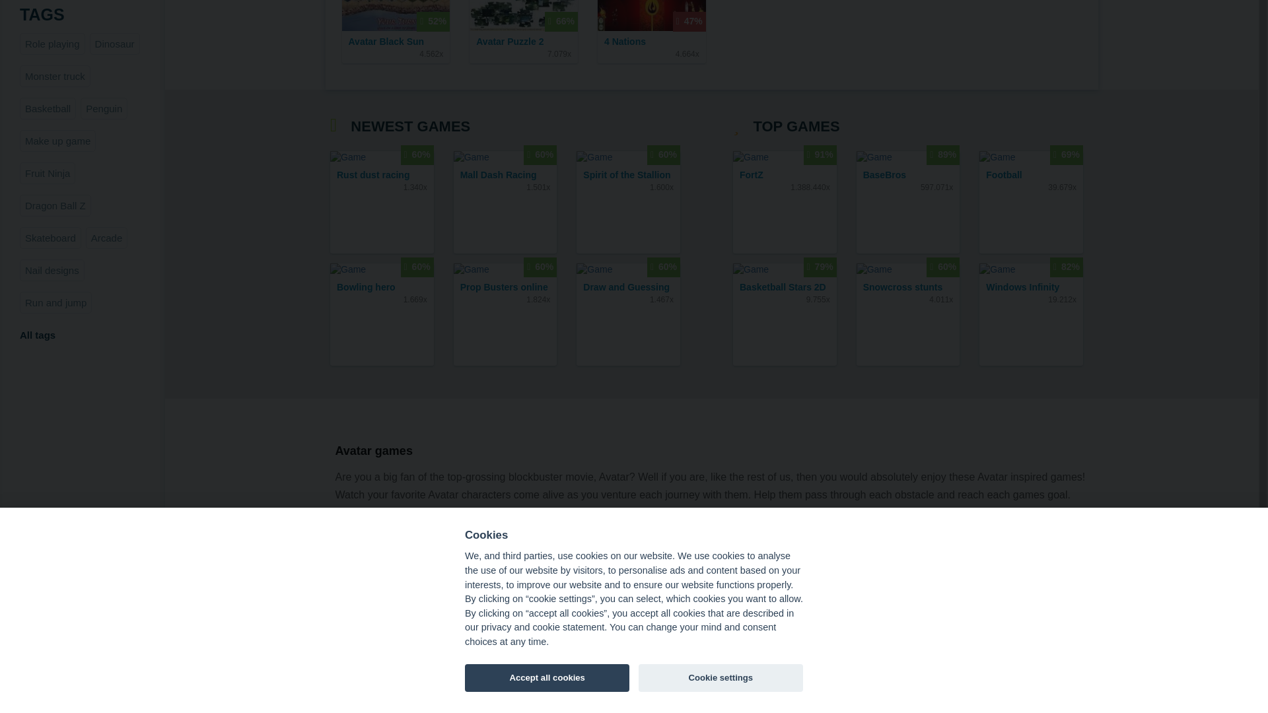 The height and width of the screenshot is (713, 1268). Describe the element at coordinates (55, 76) in the screenshot. I see `Monster truck` at that location.